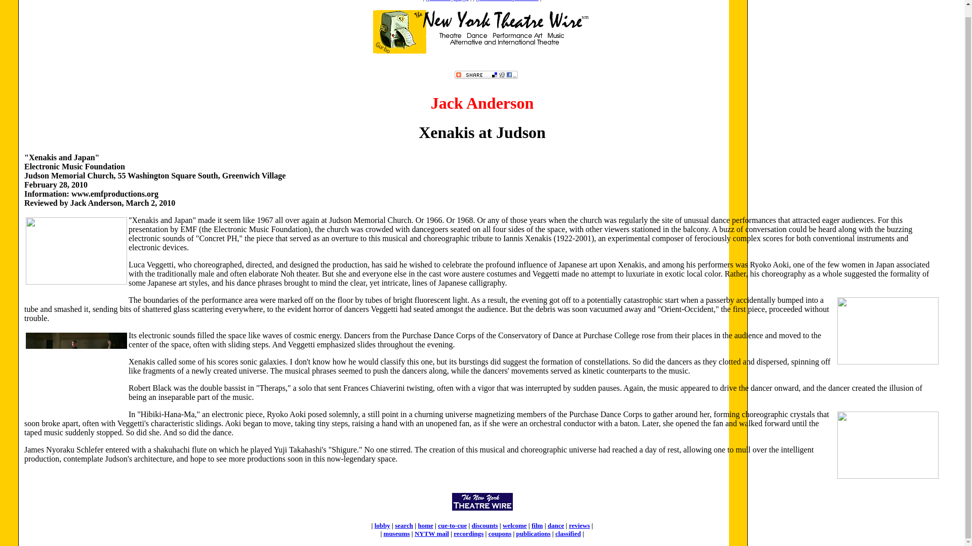 This screenshot has width=972, height=546. Describe the element at coordinates (382, 525) in the screenshot. I see `lobby` at that location.